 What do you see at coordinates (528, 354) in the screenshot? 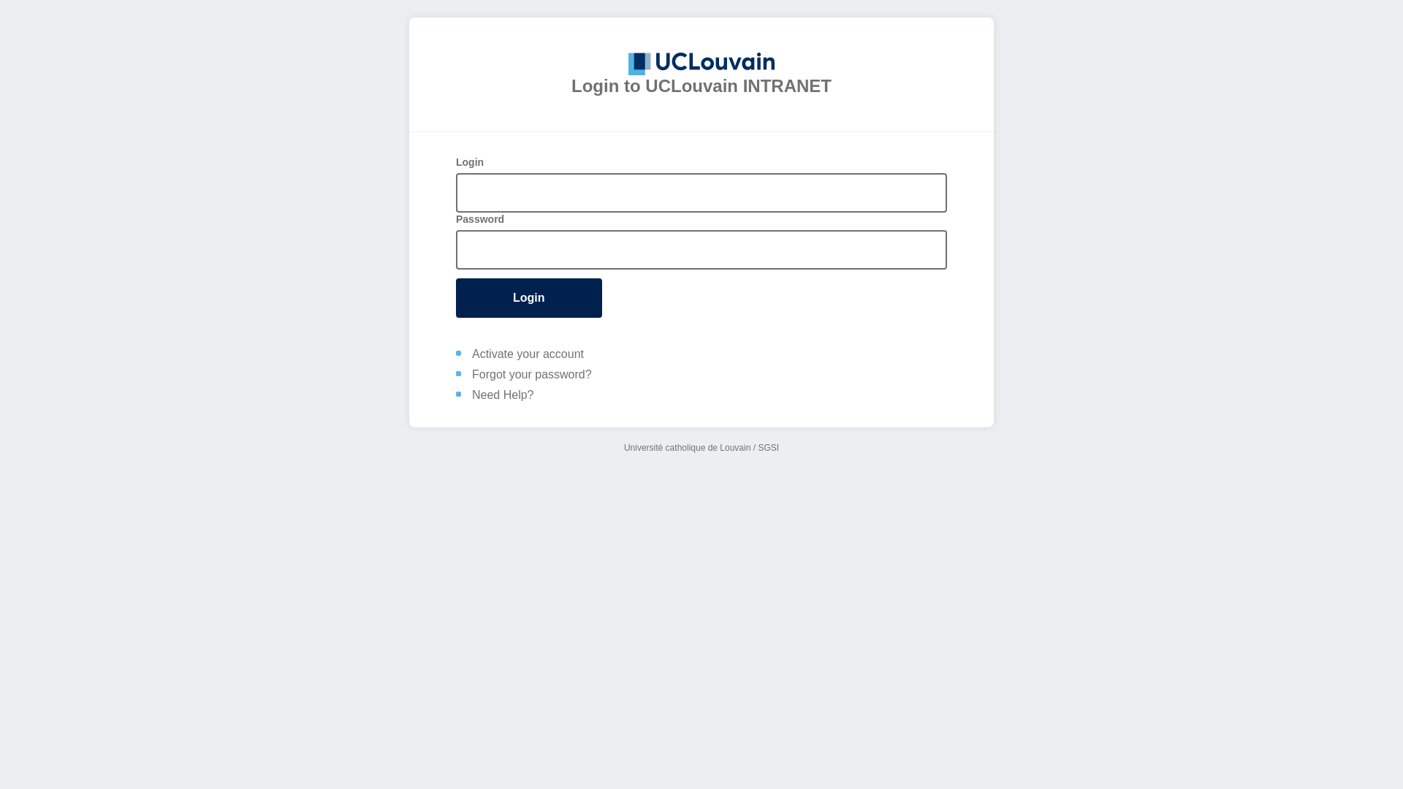
I see `Activate your account` at bounding box center [528, 354].